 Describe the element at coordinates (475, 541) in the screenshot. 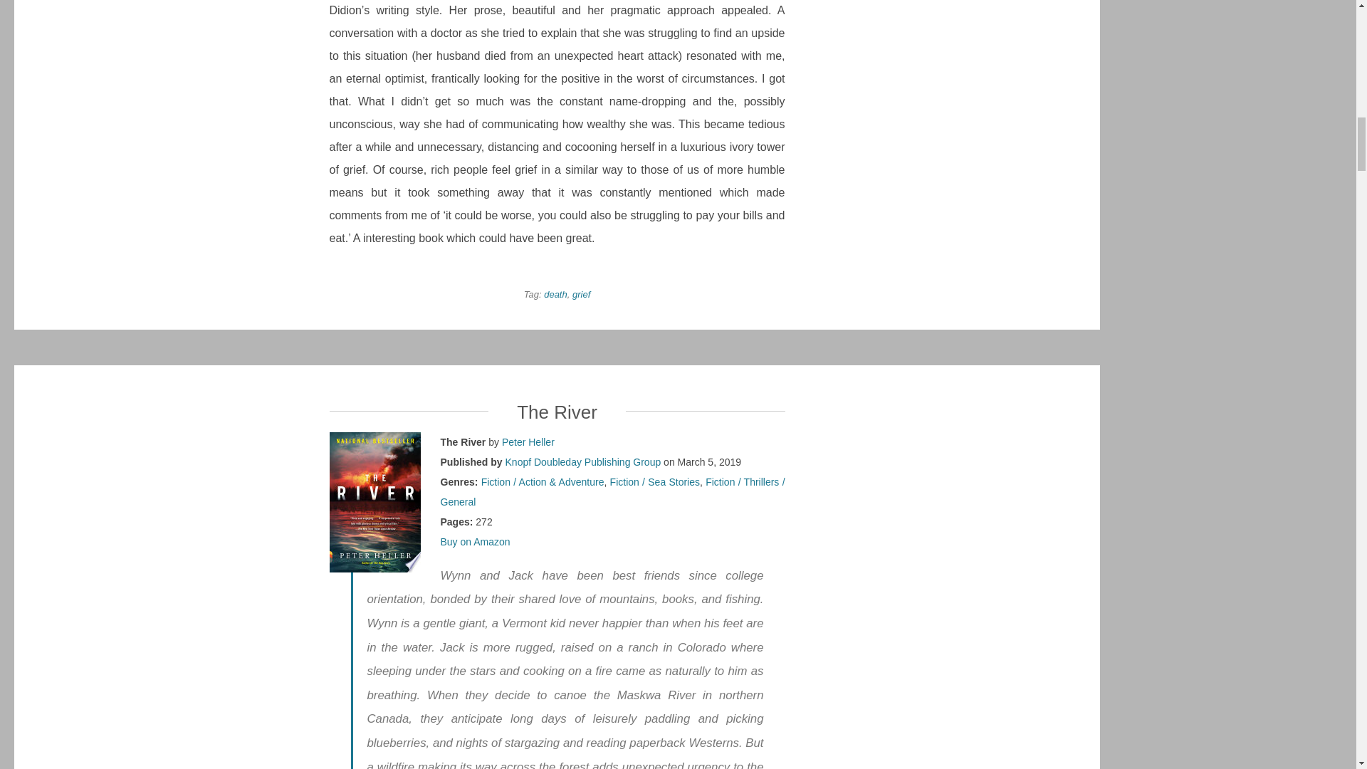

I see `Buy on Amazon` at that location.